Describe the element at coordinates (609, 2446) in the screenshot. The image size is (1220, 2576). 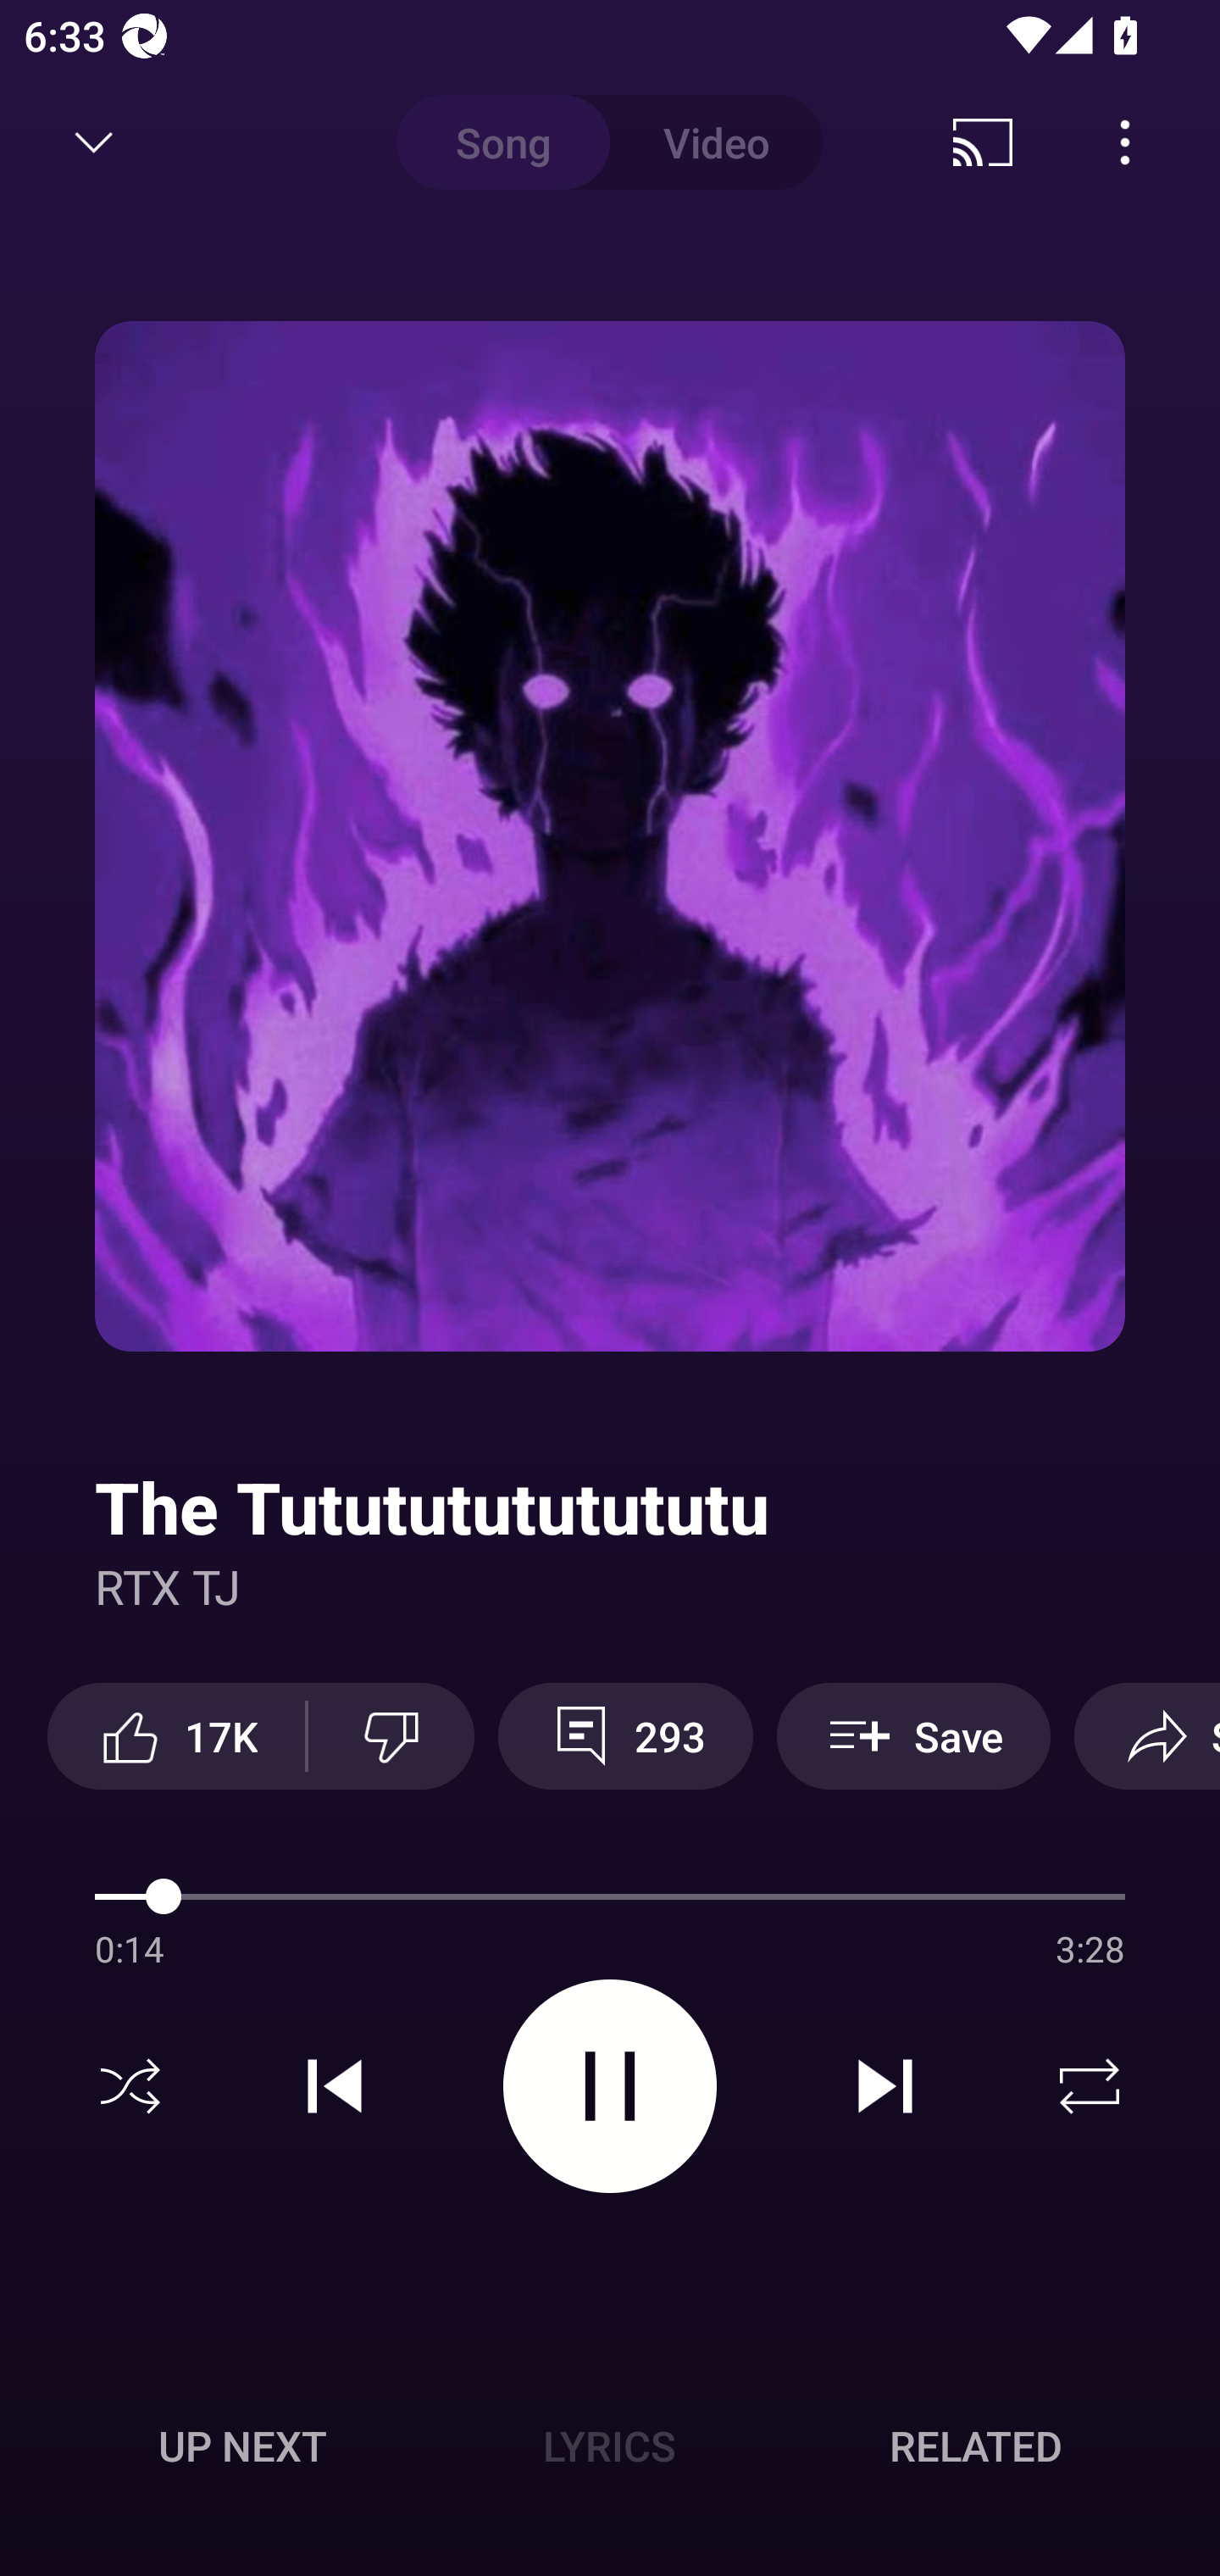
I see `Lyrics LYRICS` at that location.